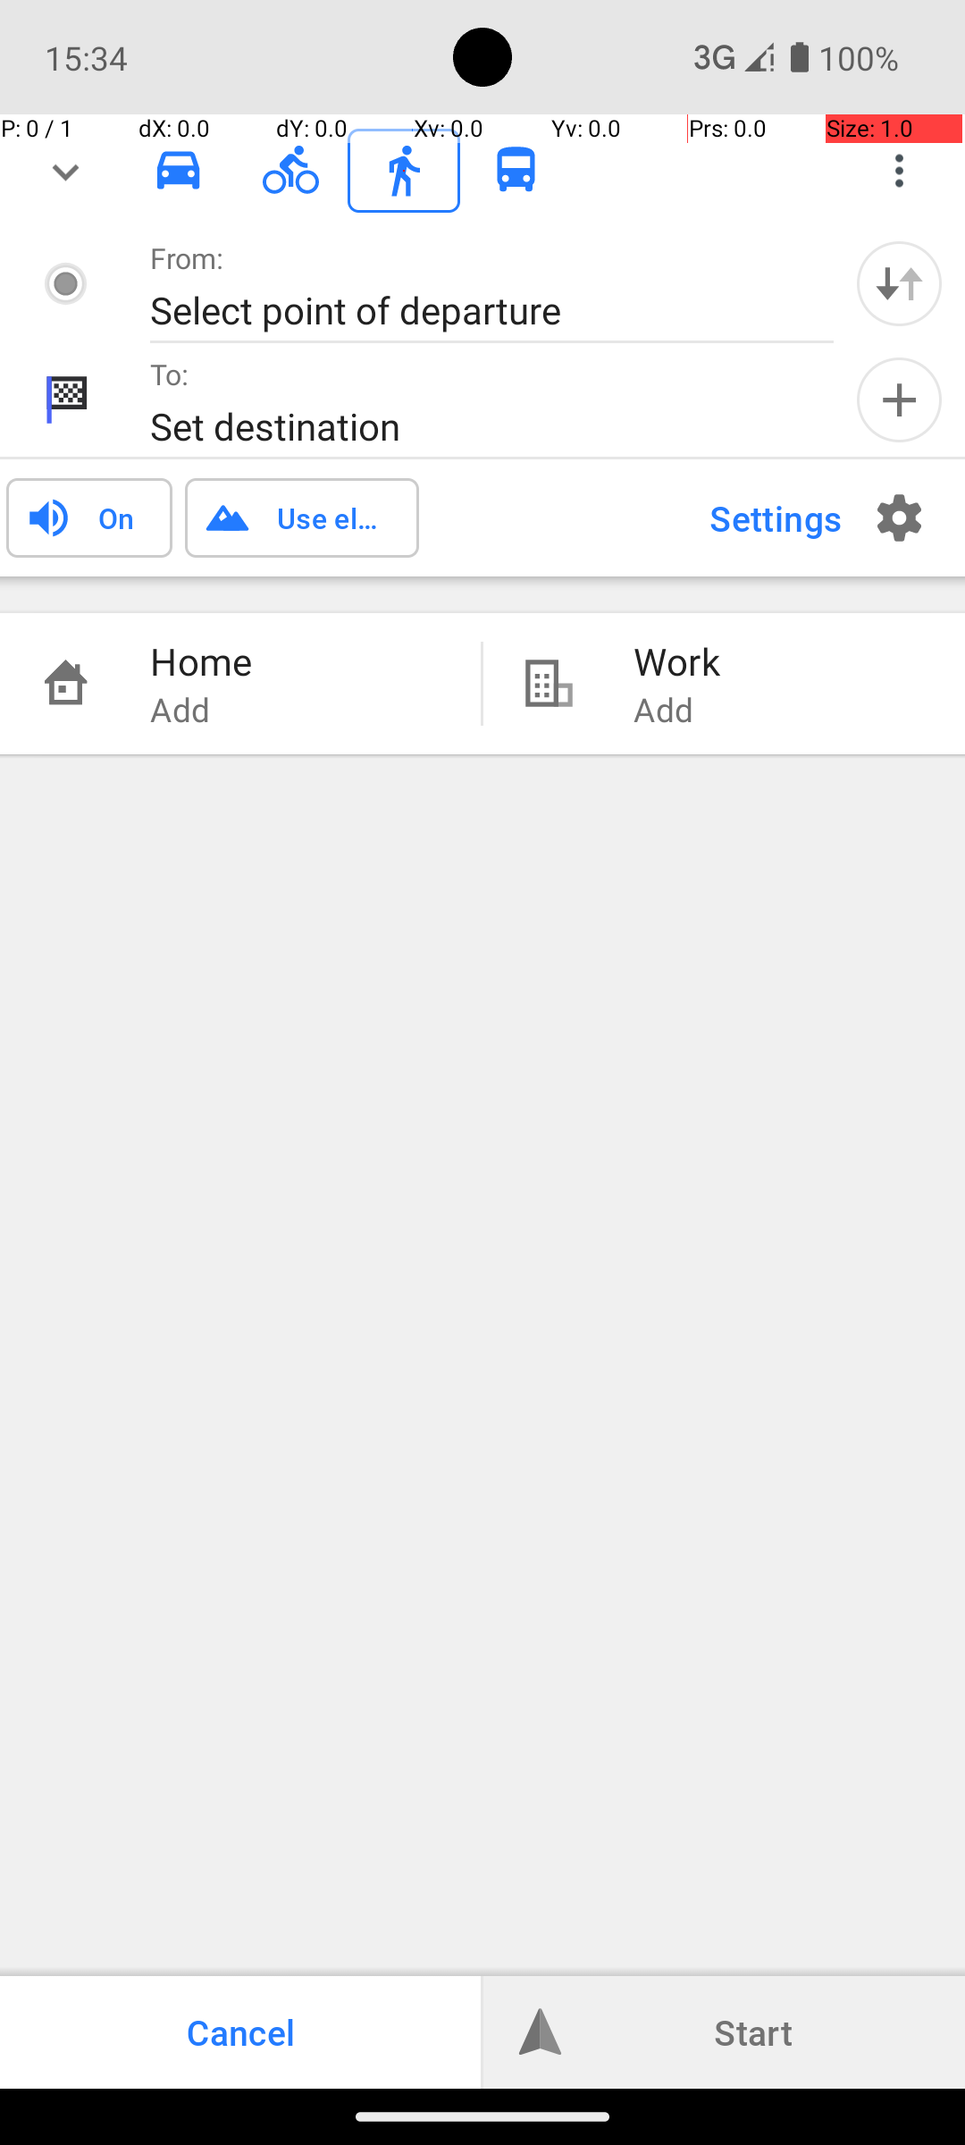 This screenshot has height=2145, width=965. Describe the element at coordinates (291, 170) in the screenshot. I see `Cycling unchecked` at that location.